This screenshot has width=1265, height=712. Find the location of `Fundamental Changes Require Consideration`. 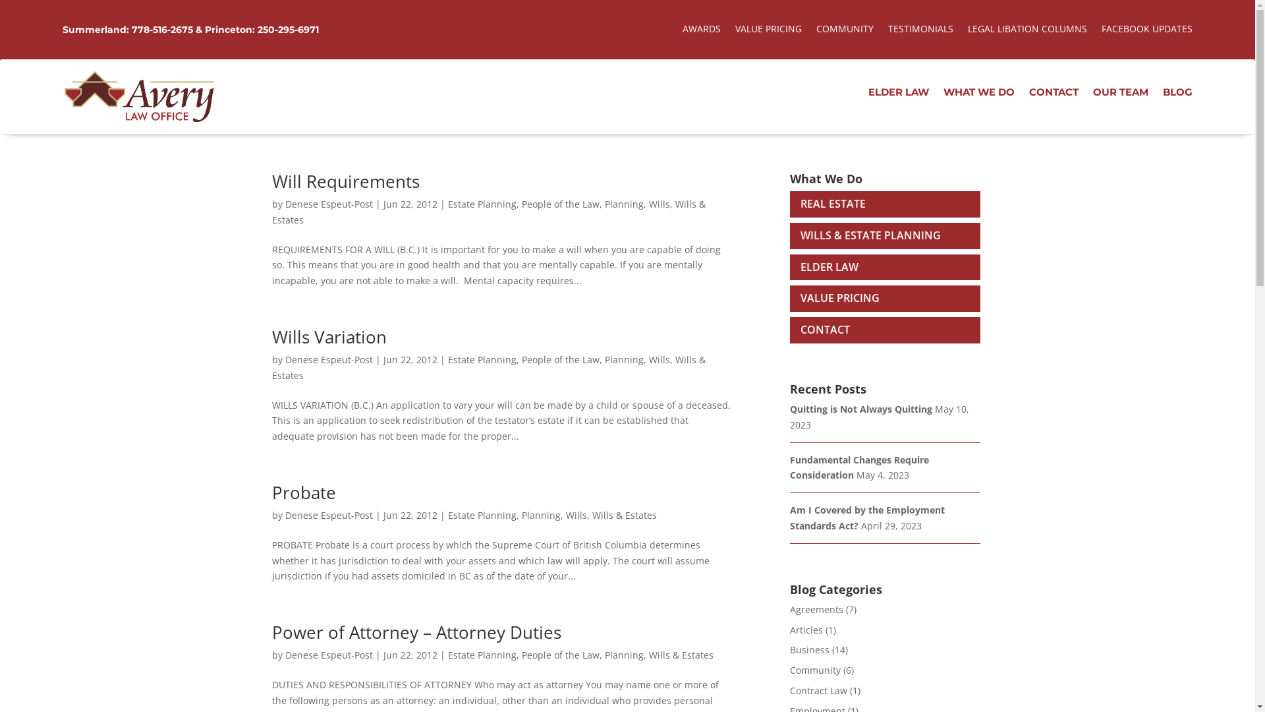

Fundamental Changes Require Consideration is located at coordinates (859, 468).